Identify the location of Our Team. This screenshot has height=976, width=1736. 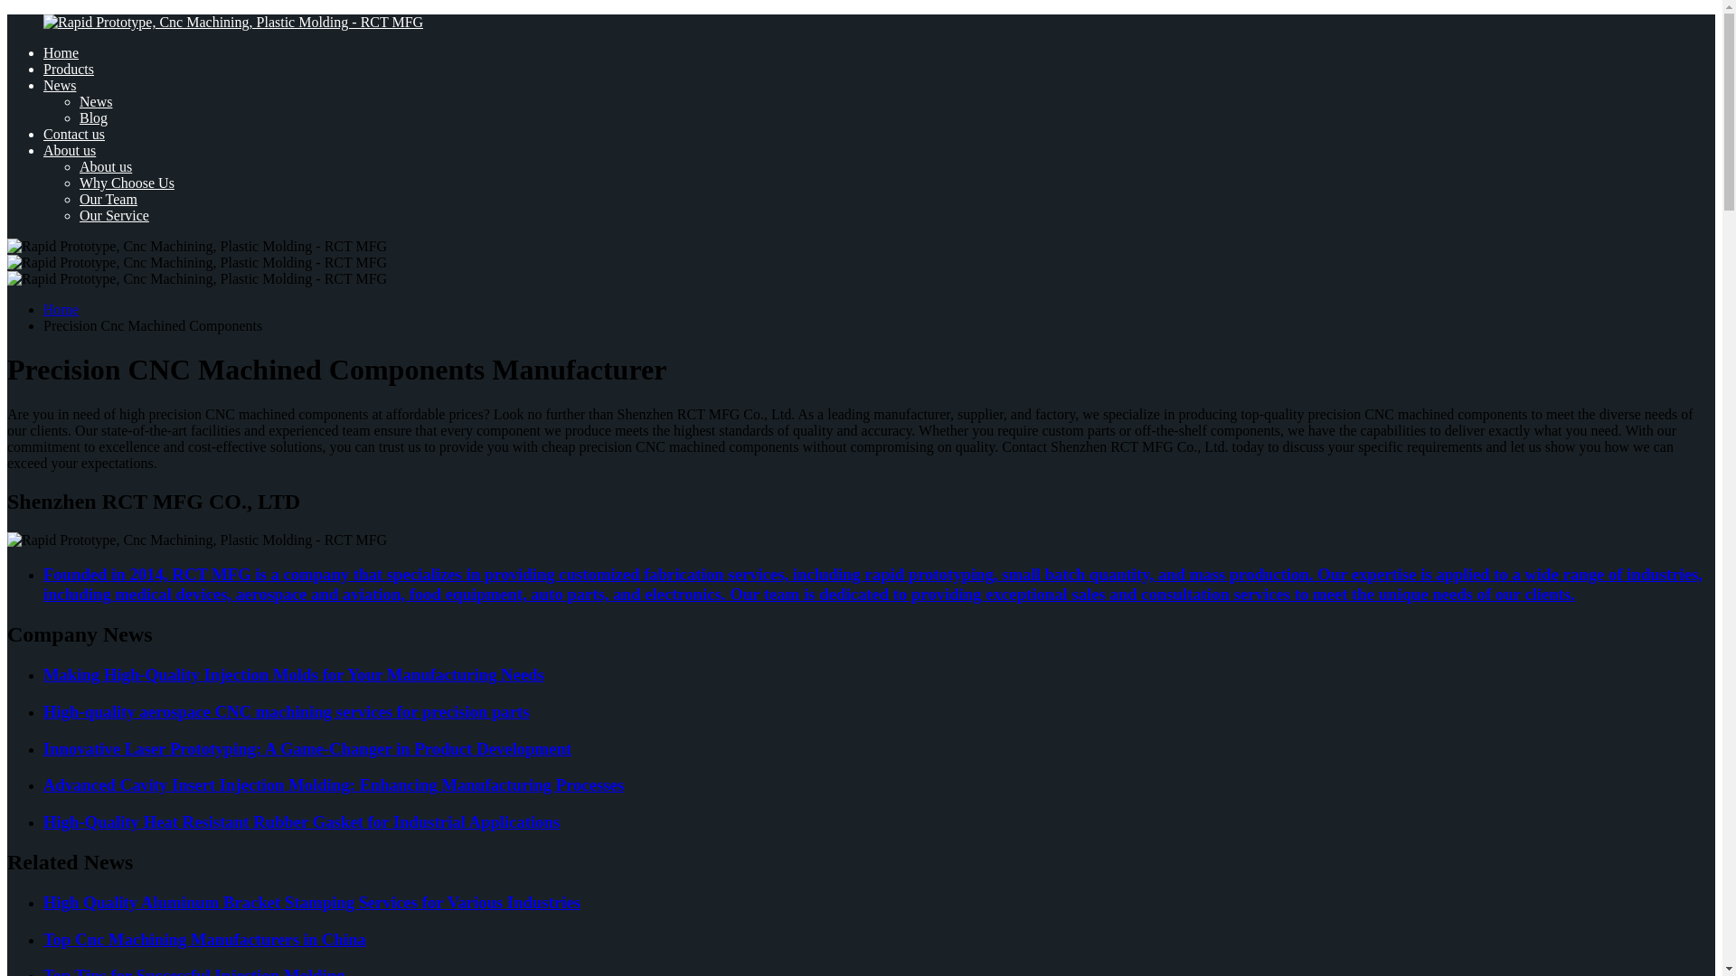
(108, 199).